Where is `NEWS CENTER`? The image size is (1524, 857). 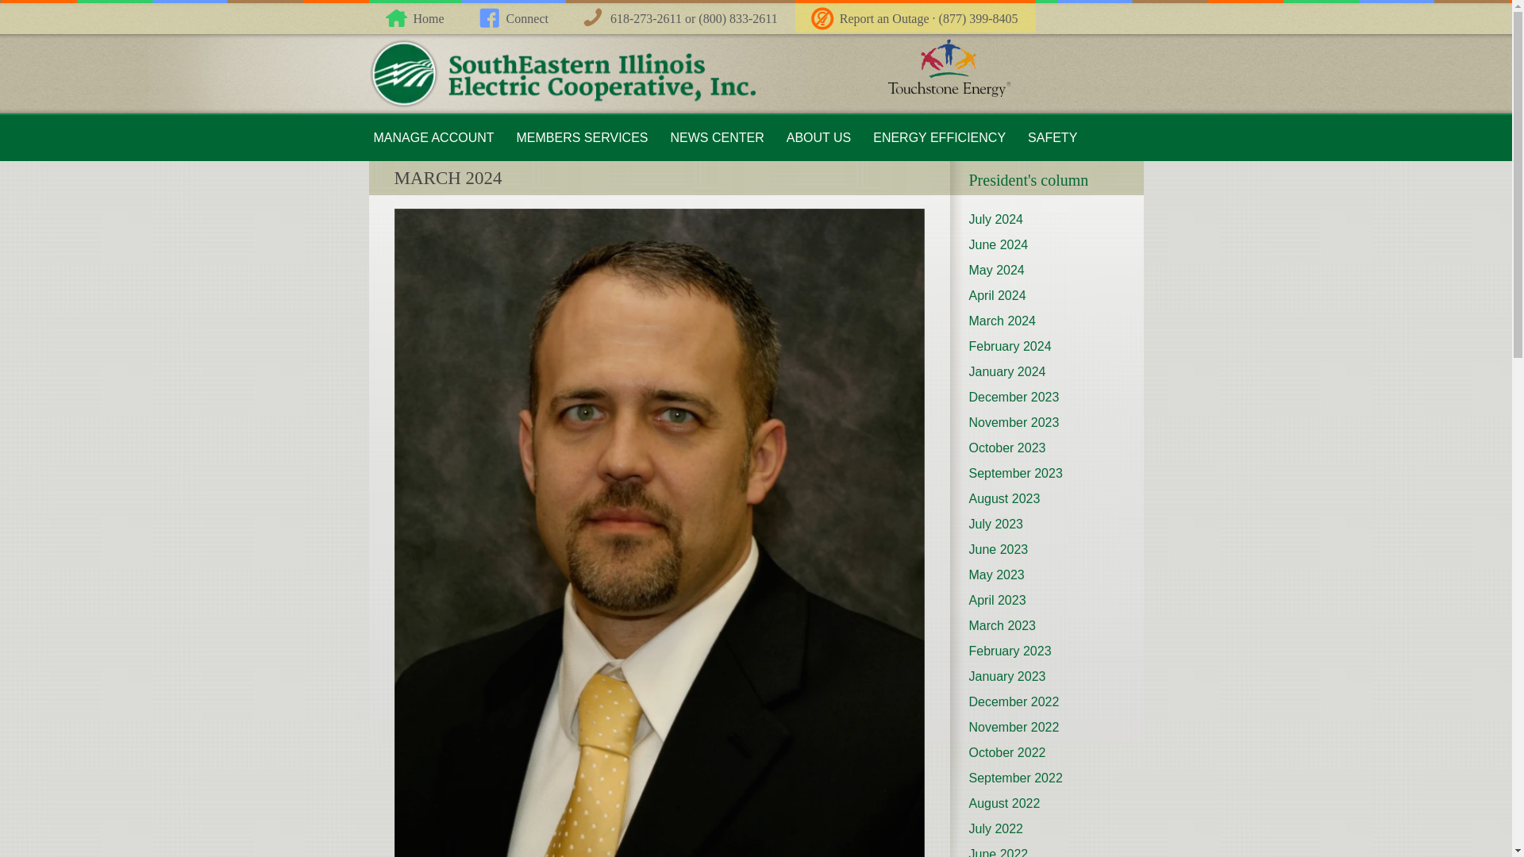
NEWS CENTER is located at coordinates (716, 138).